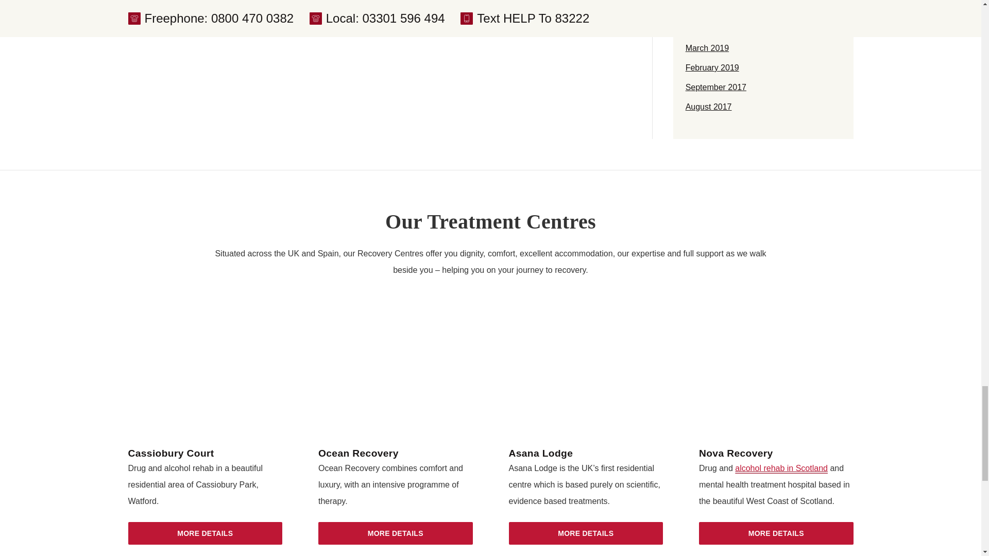  Describe the element at coordinates (359, 453) in the screenshot. I see `Ocean Recovery` at that location.